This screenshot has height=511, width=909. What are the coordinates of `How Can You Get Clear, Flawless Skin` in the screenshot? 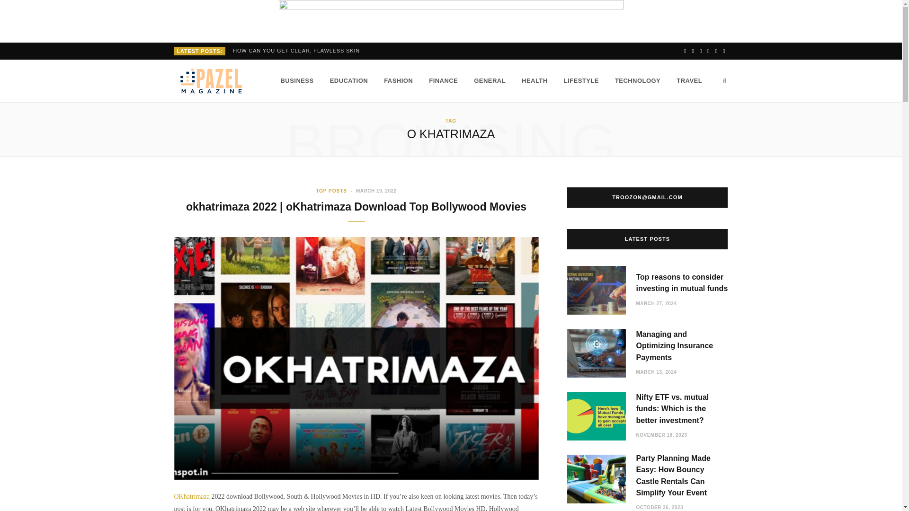 It's located at (298, 51).